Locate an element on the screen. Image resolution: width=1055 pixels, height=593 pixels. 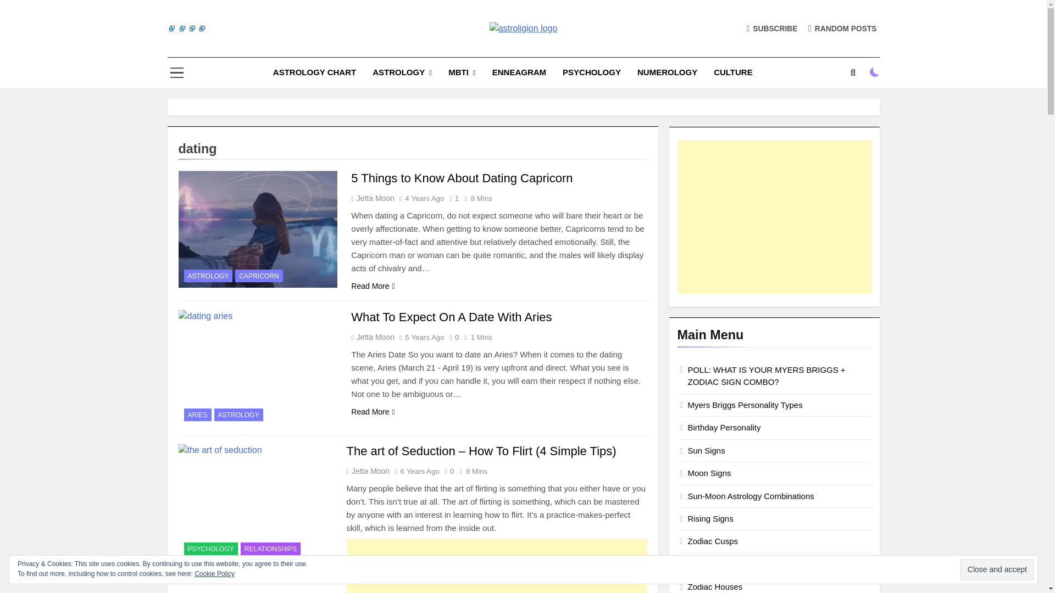
Close and accept is located at coordinates (997, 570).